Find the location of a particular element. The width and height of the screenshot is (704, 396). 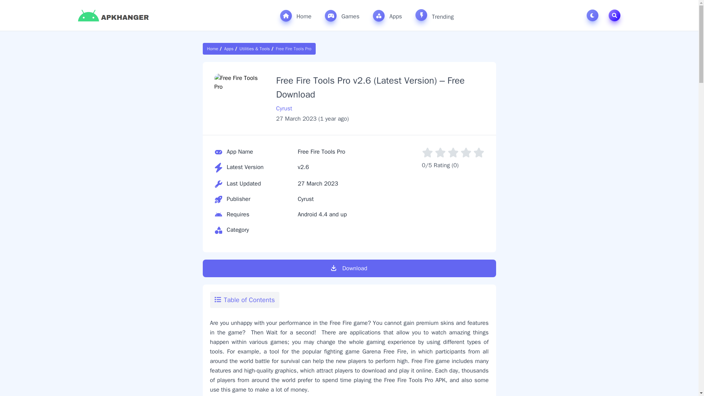

Trending is located at coordinates (434, 15).